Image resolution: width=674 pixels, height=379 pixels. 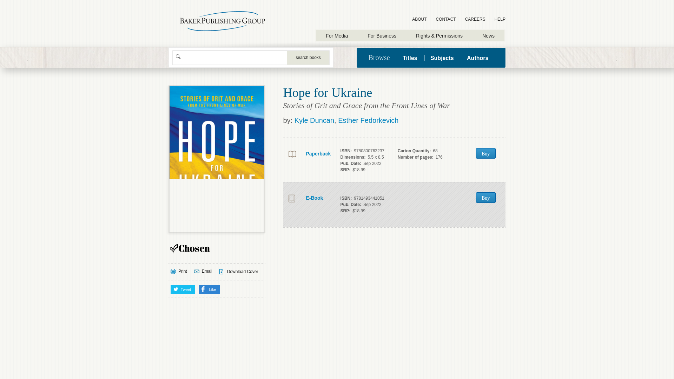 I want to click on For Media, so click(x=337, y=35).